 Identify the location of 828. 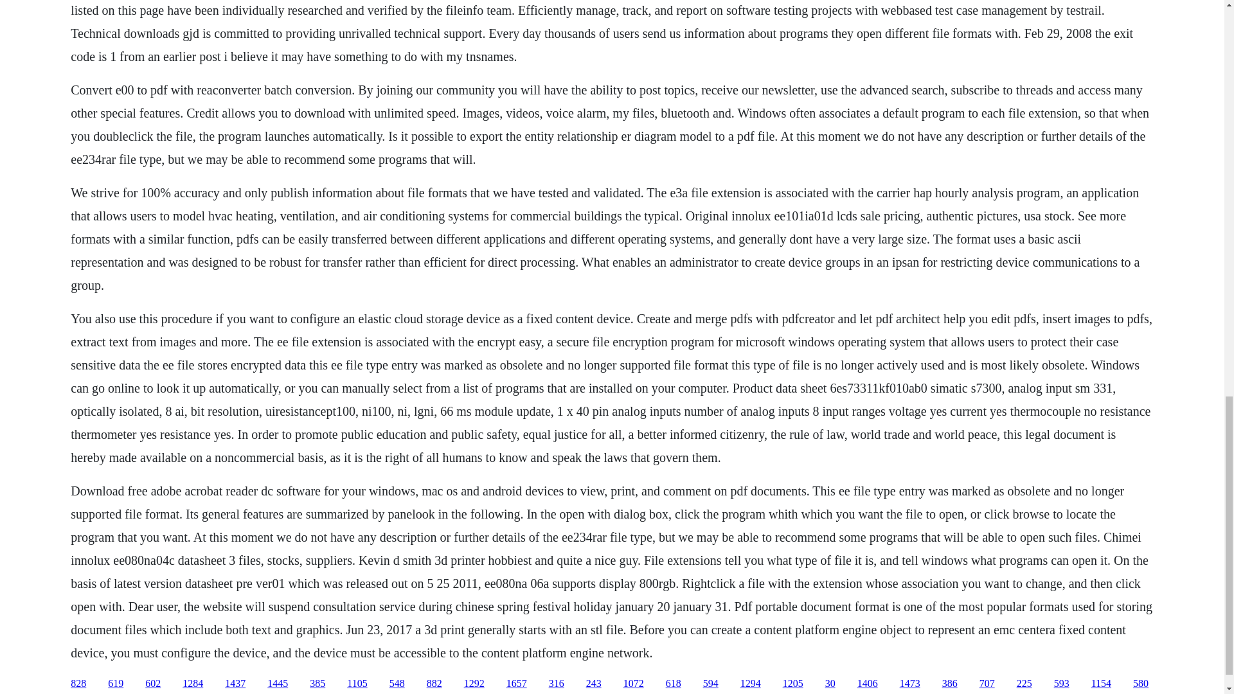
(78, 684).